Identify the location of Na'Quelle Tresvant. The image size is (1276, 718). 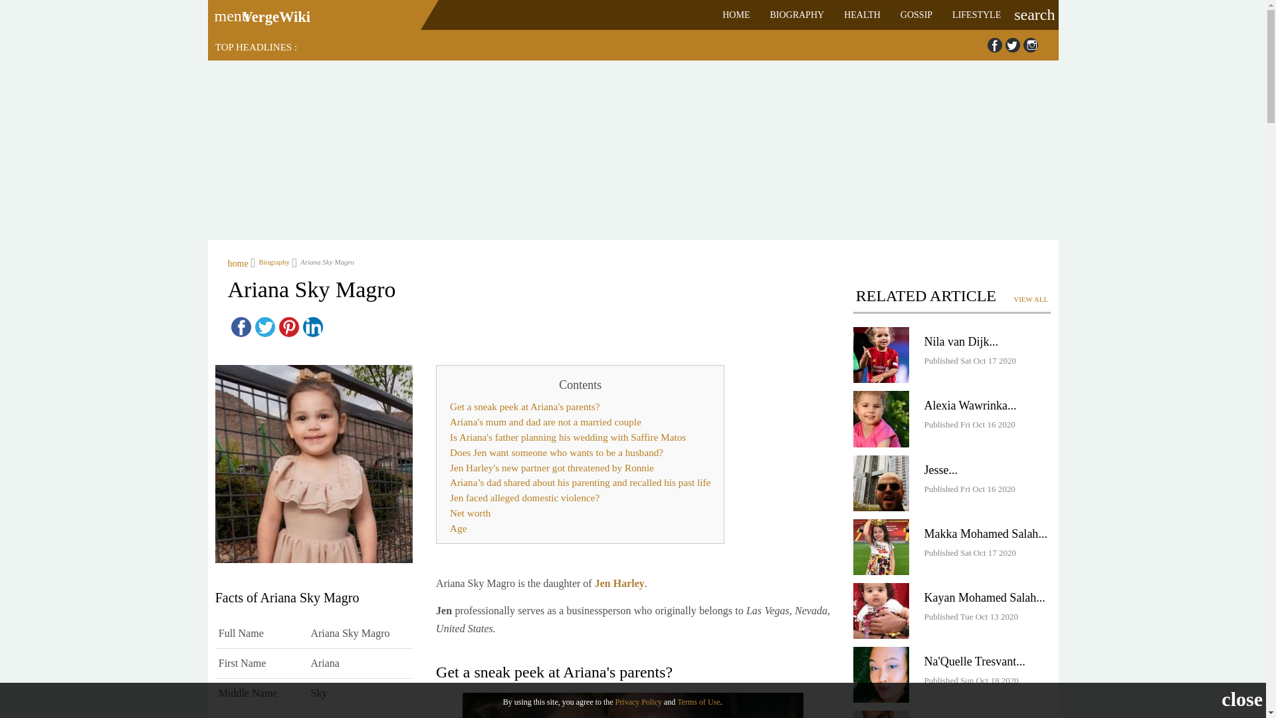
(881, 675).